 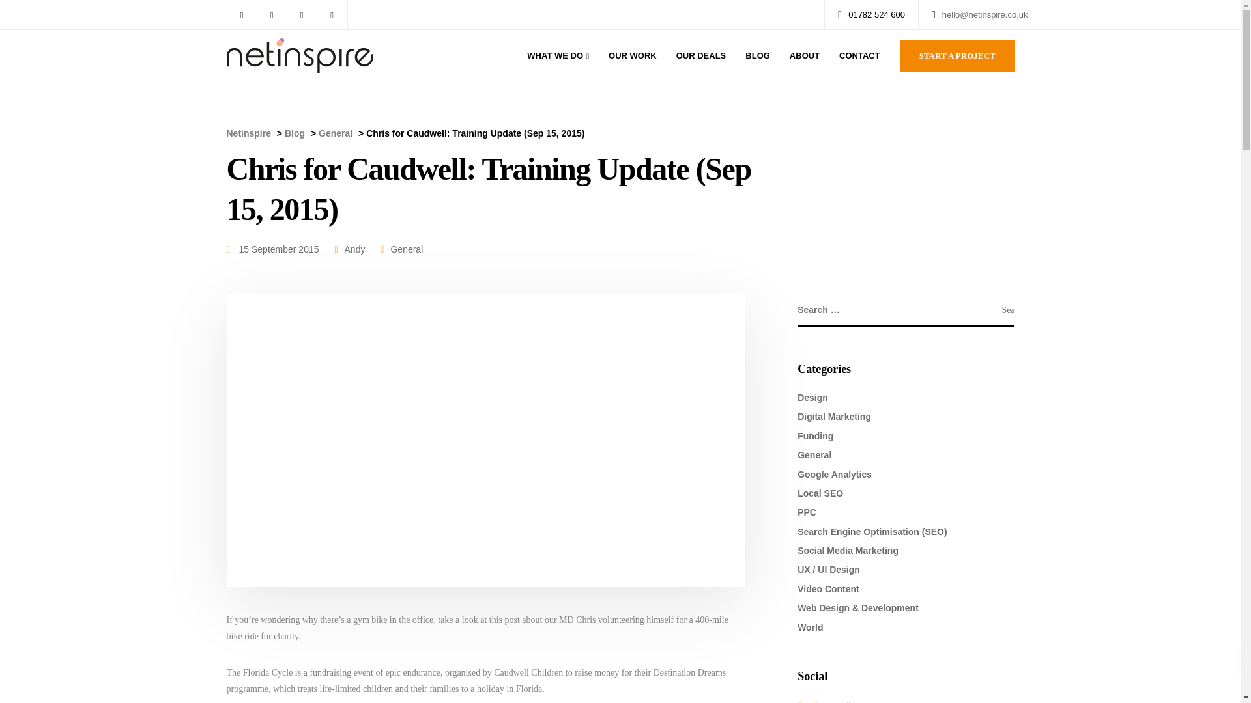 What do you see at coordinates (354, 249) in the screenshot?
I see `Andy` at bounding box center [354, 249].